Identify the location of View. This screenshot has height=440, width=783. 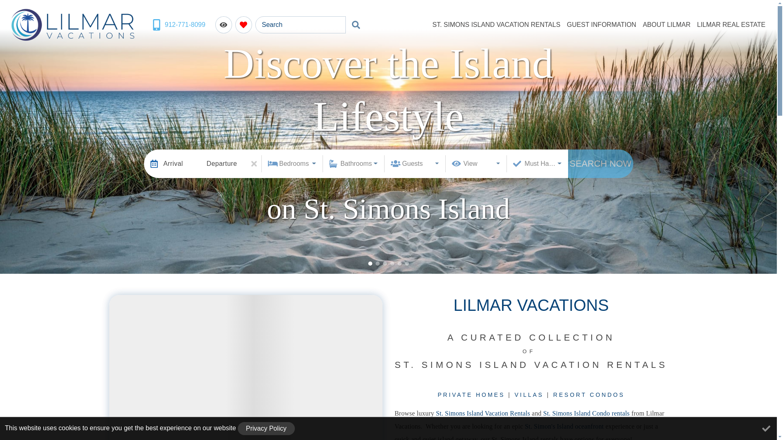
(476, 164).